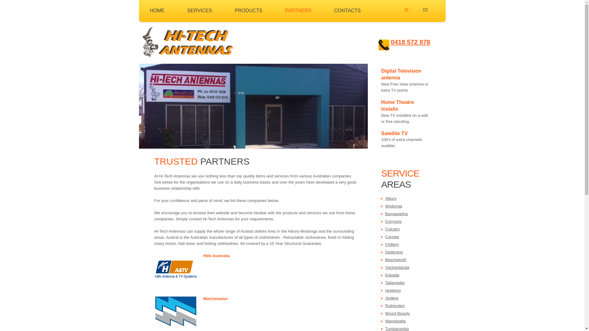 Image resolution: width=589 pixels, height=331 pixels. Describe the element at coordinates (396, 260) in the screenshot. I see `Beechworth` at that location.